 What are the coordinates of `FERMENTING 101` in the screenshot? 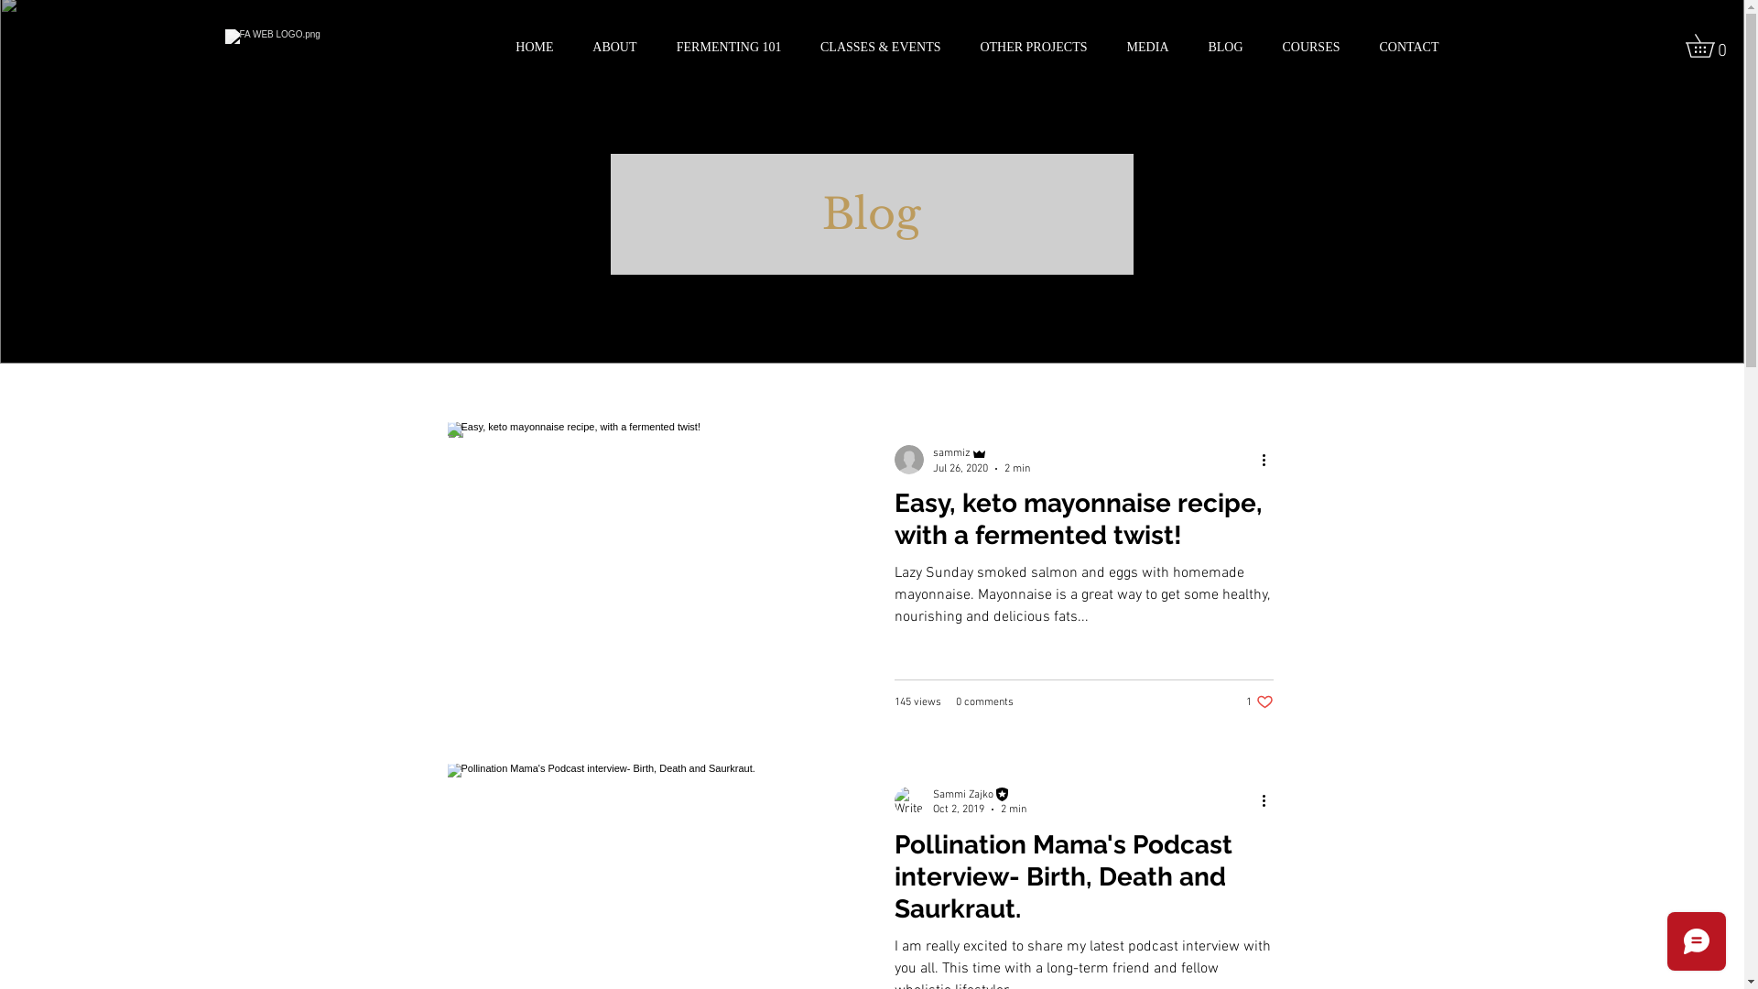 It's located at (722, 48).